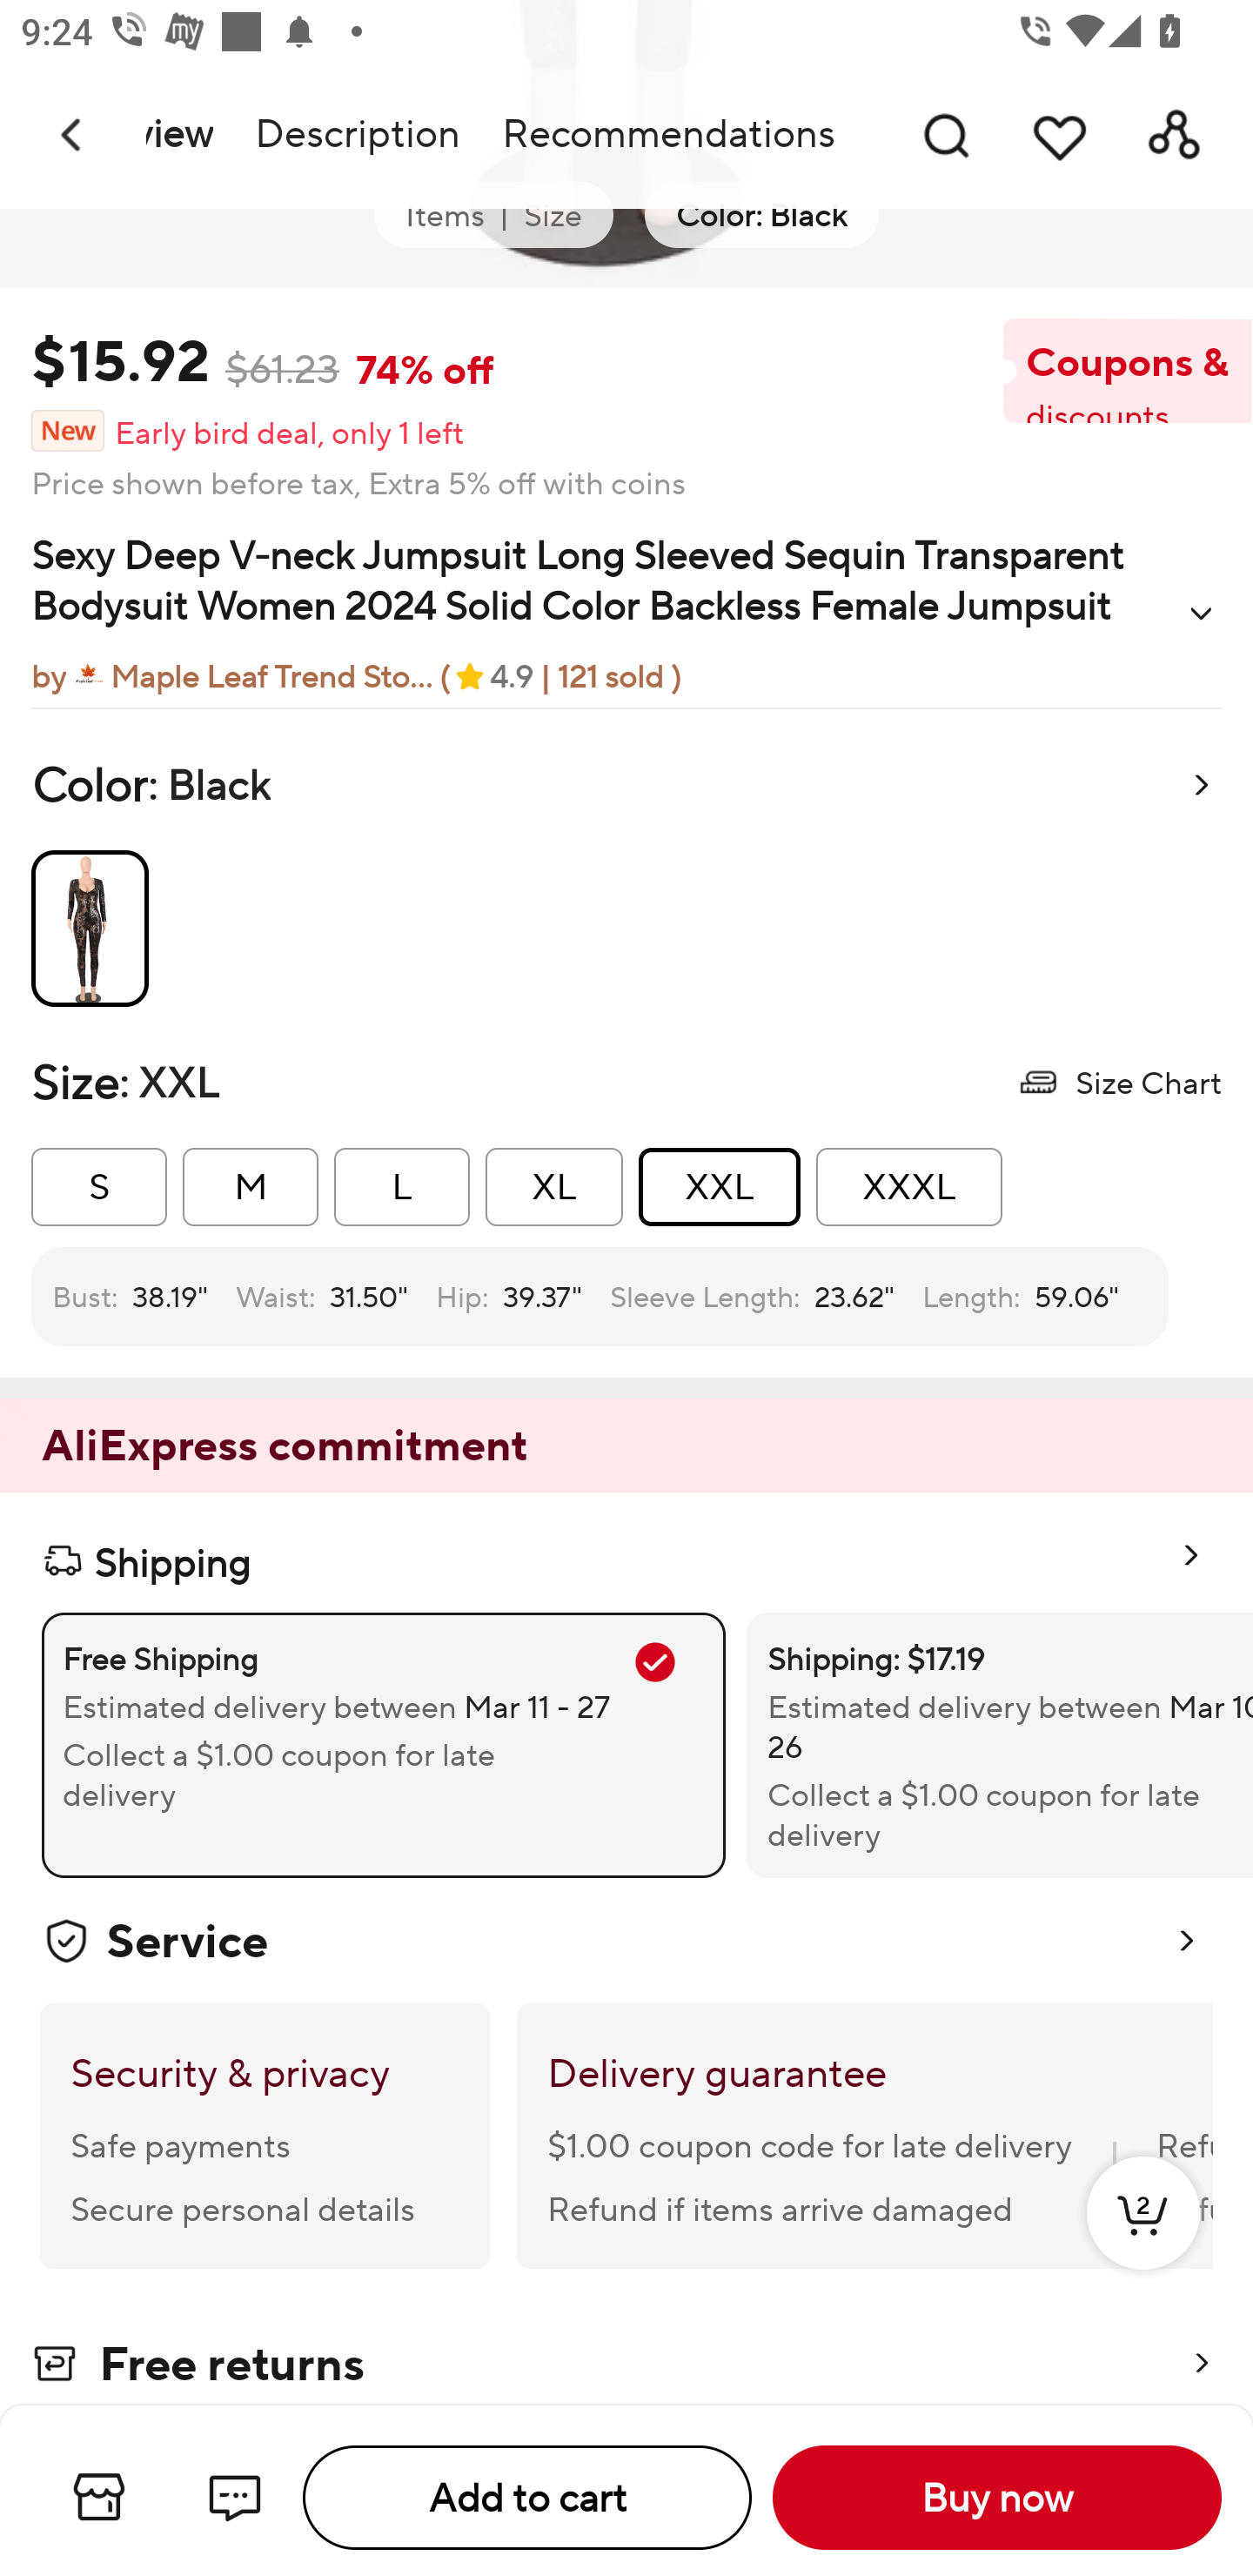 This screenshot has height=2576, width=1253. What do you see at coordinates (626, 2365) in the screenshot?
I see `Free returns ` at bounding box center [626, 2365].